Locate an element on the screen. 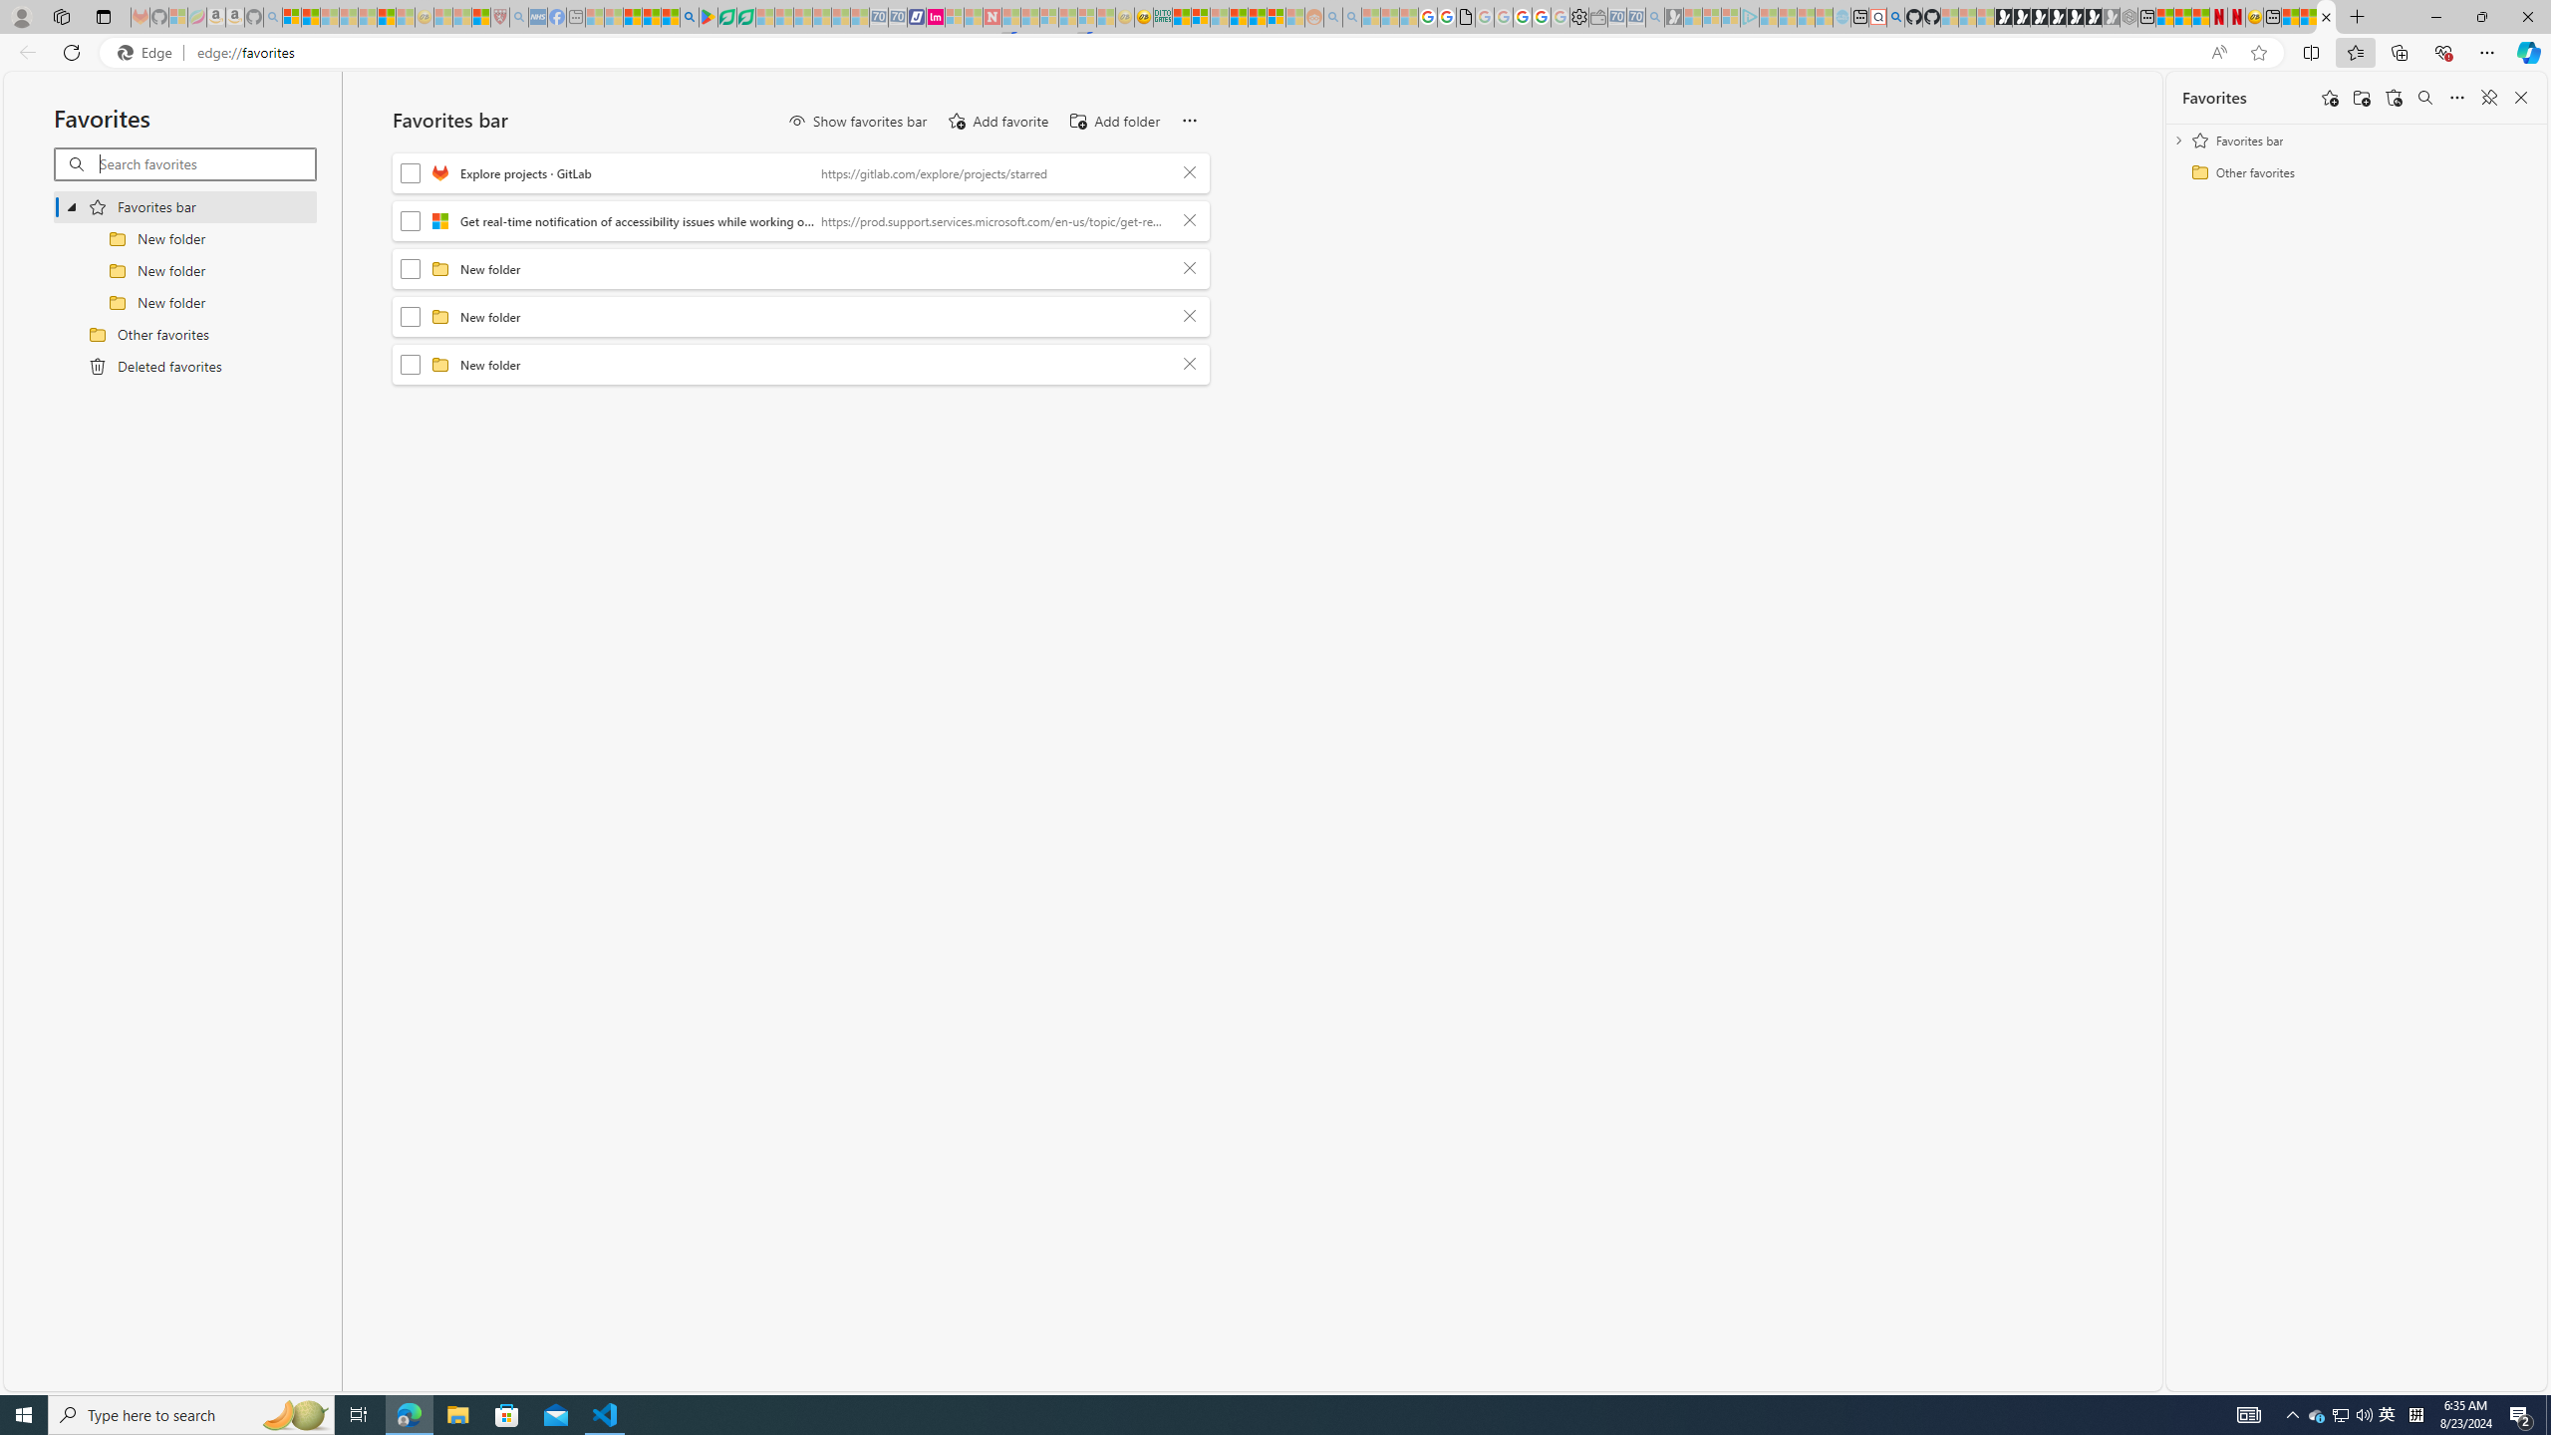 The image size is (2551, 1435). Utah sues federal government - Search - Sleeping is located at coordinates (1351, 17).